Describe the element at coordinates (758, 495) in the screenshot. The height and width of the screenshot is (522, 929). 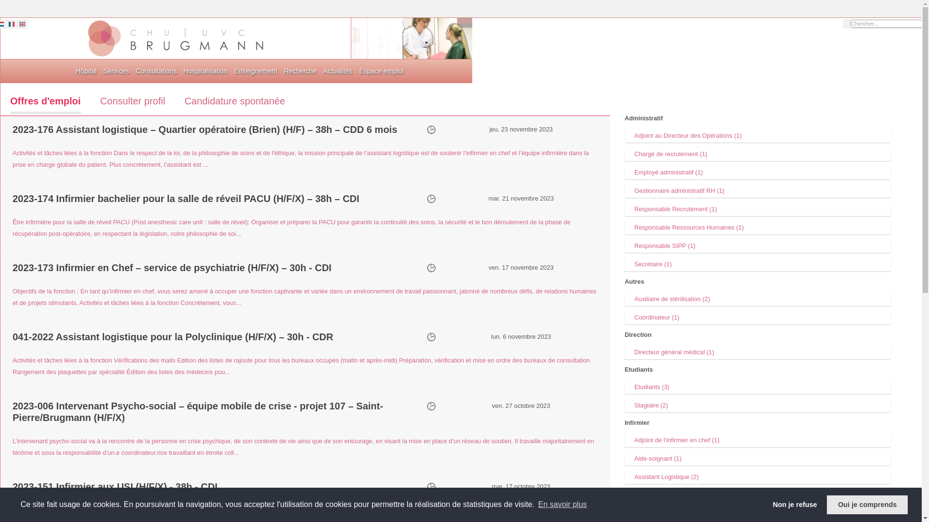
I see `Bachelier en soins infirmiers (18)` at that location.